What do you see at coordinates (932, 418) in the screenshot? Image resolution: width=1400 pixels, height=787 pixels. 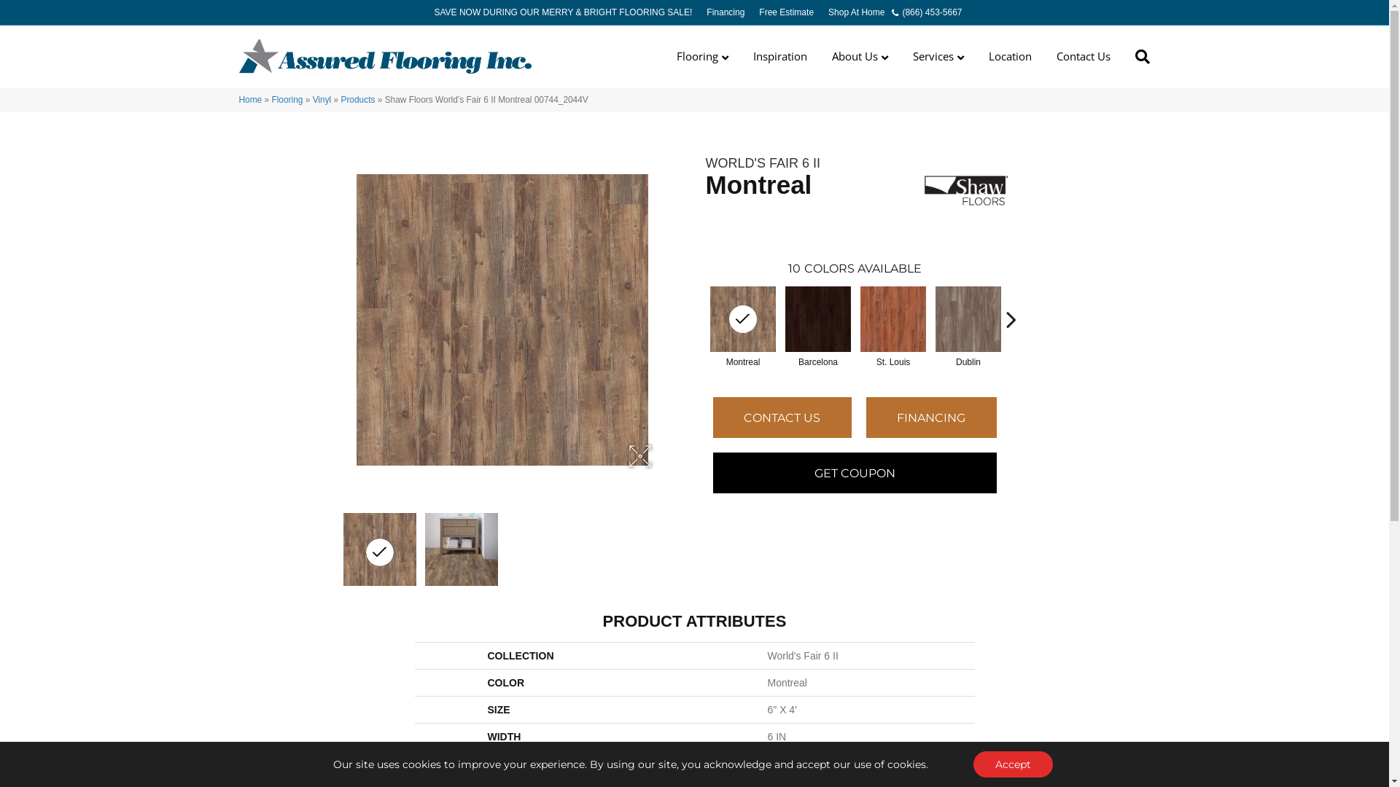 I see `FINANCING` at bounding box center [932, 418].